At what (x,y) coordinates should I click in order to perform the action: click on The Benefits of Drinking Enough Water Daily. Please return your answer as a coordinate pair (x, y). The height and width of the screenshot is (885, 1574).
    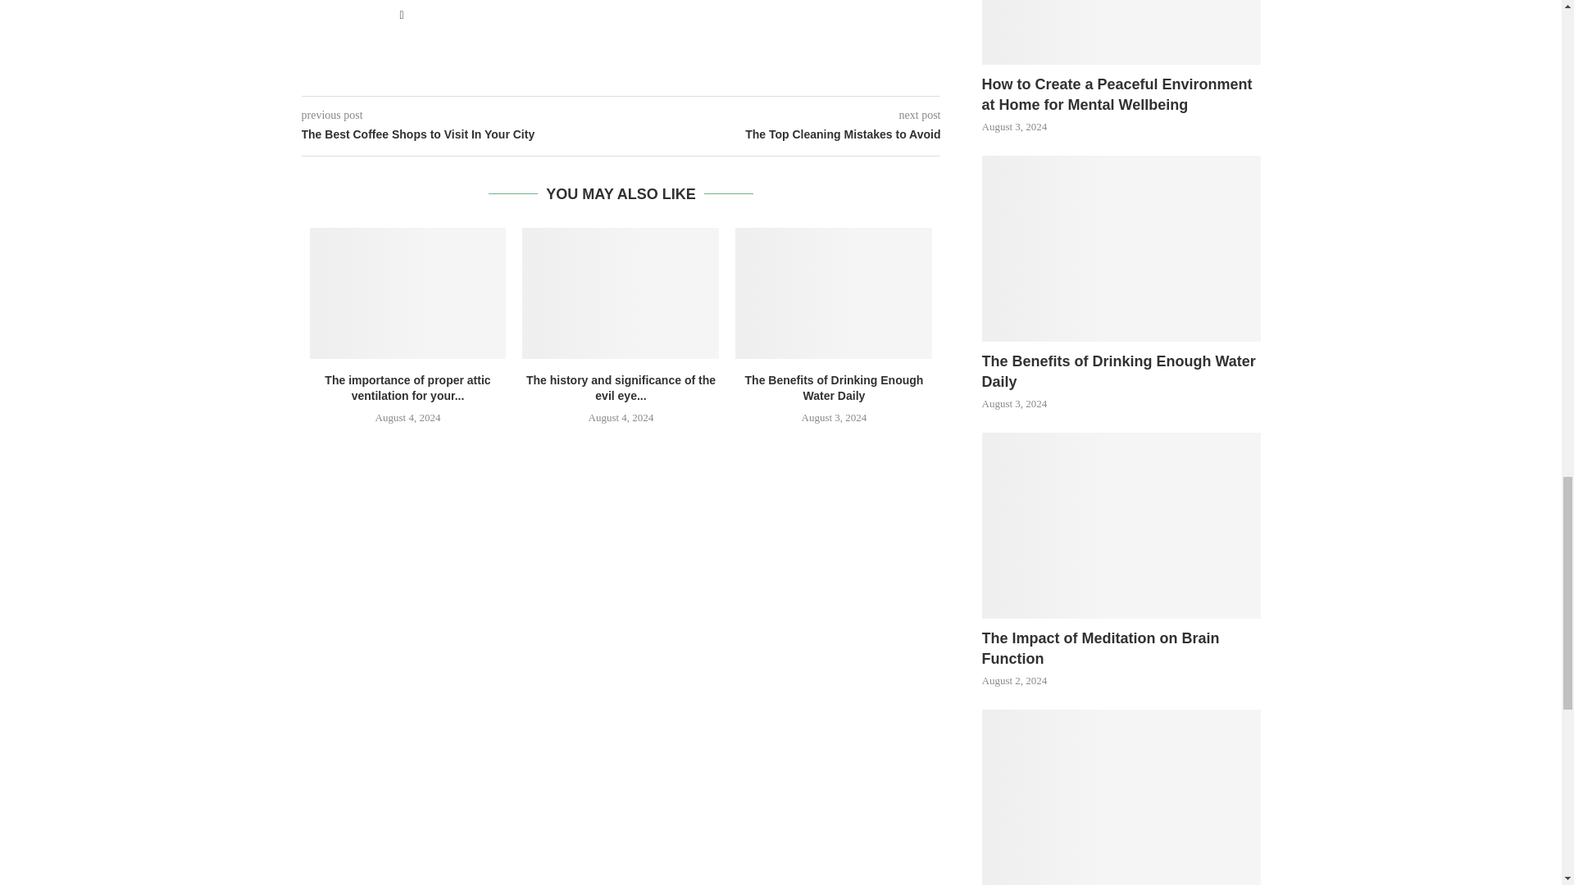
    Looking at the image, I should click on (833, 293).